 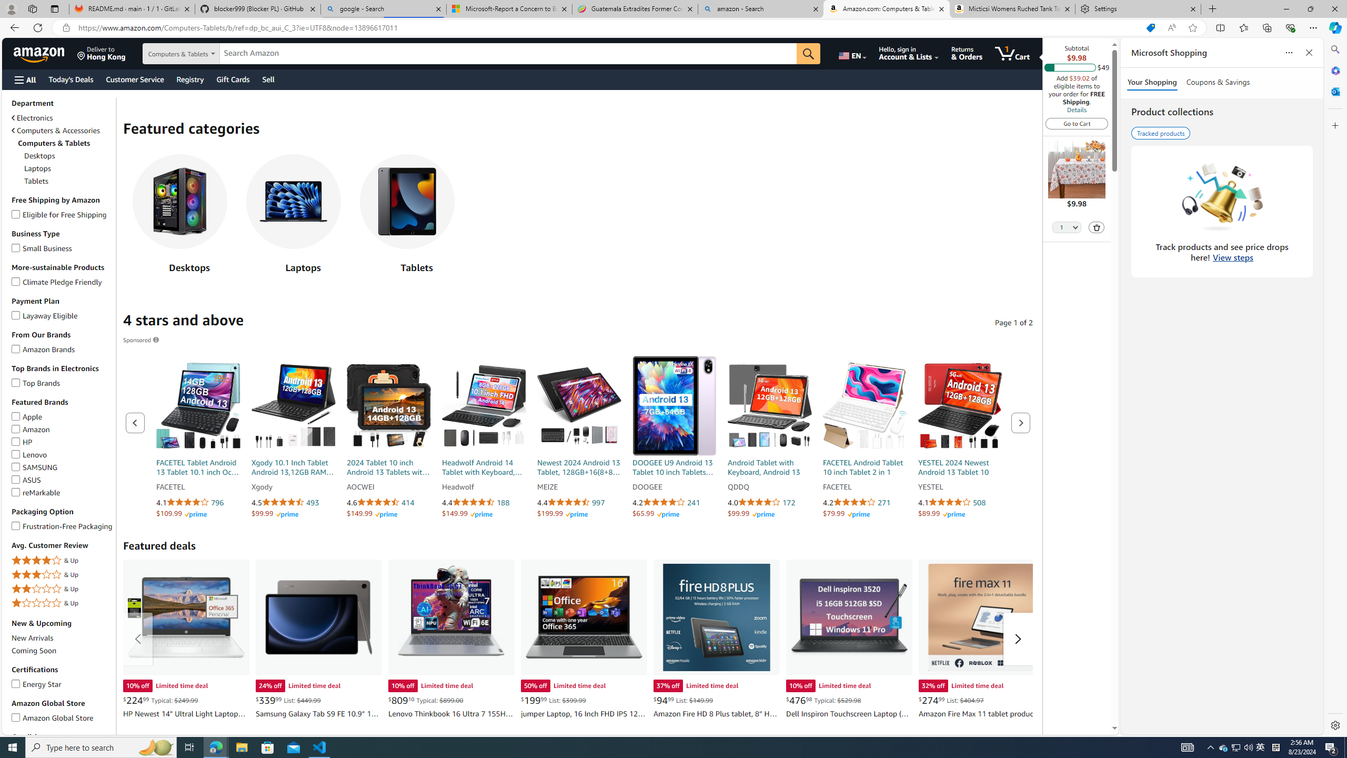 I want to click on Top Brands Top Brands, so click(x=36, y=382).